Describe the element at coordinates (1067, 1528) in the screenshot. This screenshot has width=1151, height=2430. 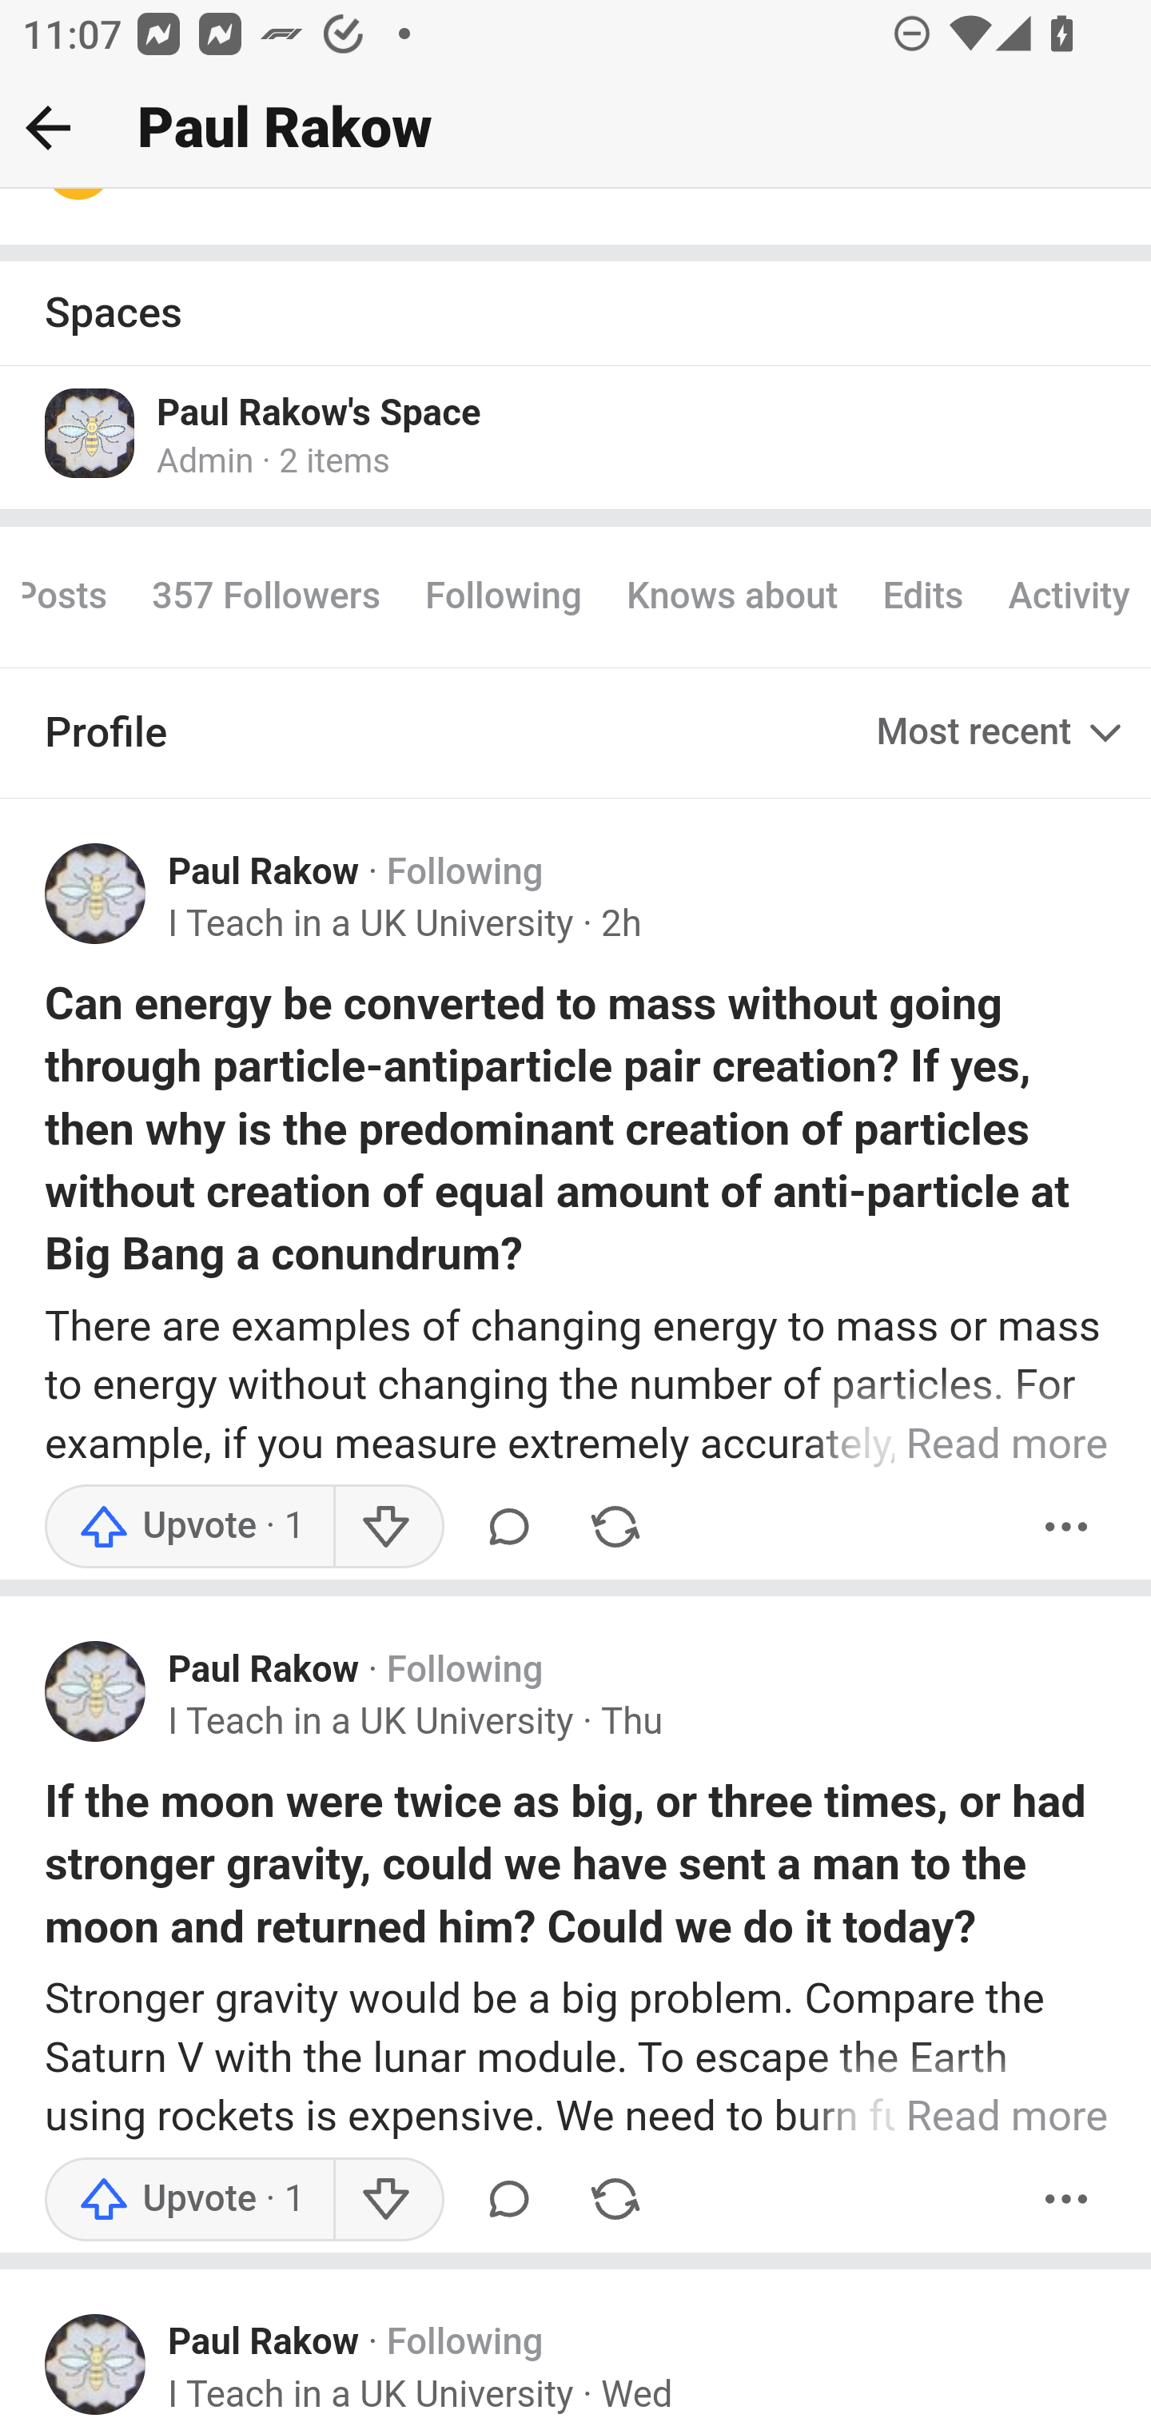
I see `More` at that location.